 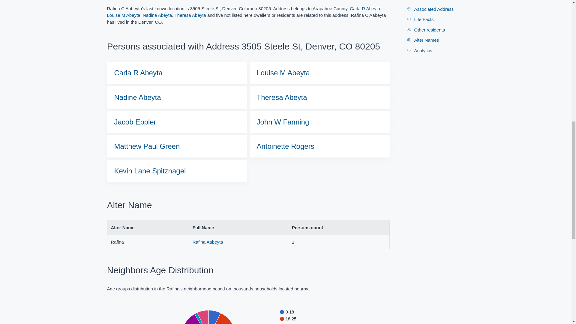 I want to click on Carla R Abeyta, so click(x=138, y=73).